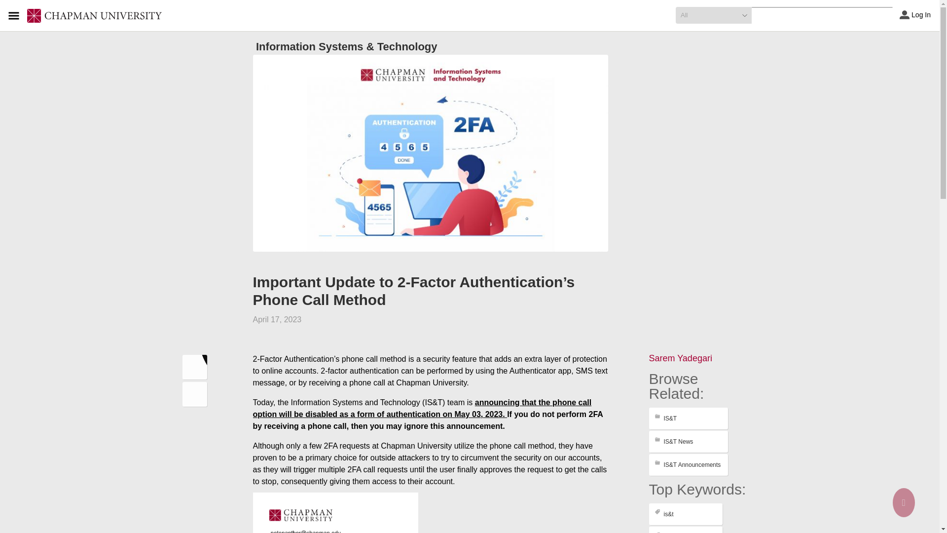  Describe the element at coordinates (680, 358) in the screenshot. I see `Sarem Yadegari` at that location.